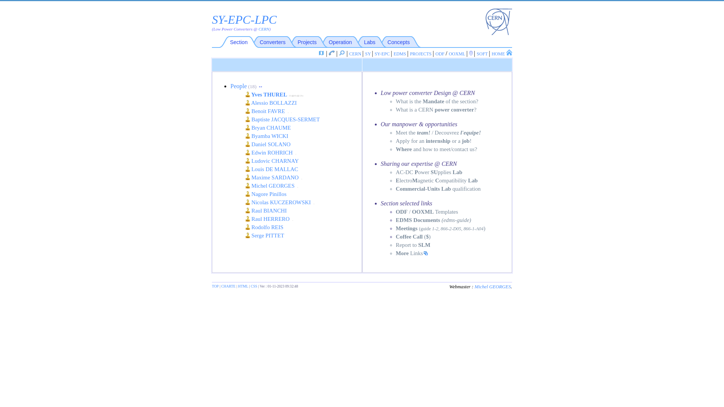 This screenshot has width=724, height=407. Describe the element at coordinates (458, 54) in the screenshot. I see `OOXML` at that location.